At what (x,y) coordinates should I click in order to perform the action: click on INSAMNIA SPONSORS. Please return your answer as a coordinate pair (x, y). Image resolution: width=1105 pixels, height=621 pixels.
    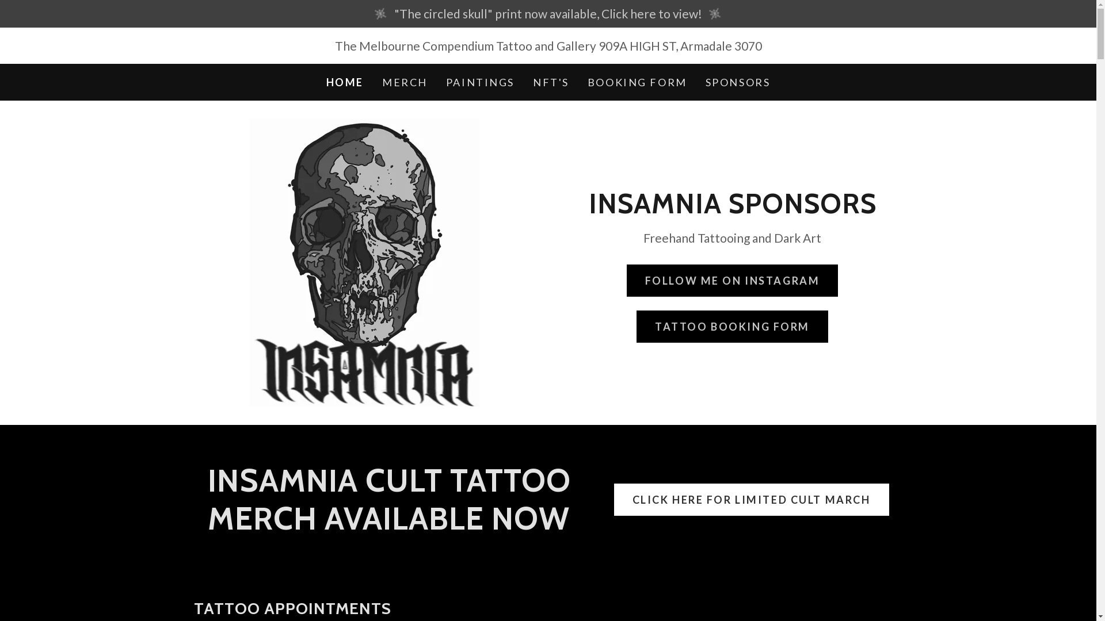
    Looking at the image, I should click on (732, 208).